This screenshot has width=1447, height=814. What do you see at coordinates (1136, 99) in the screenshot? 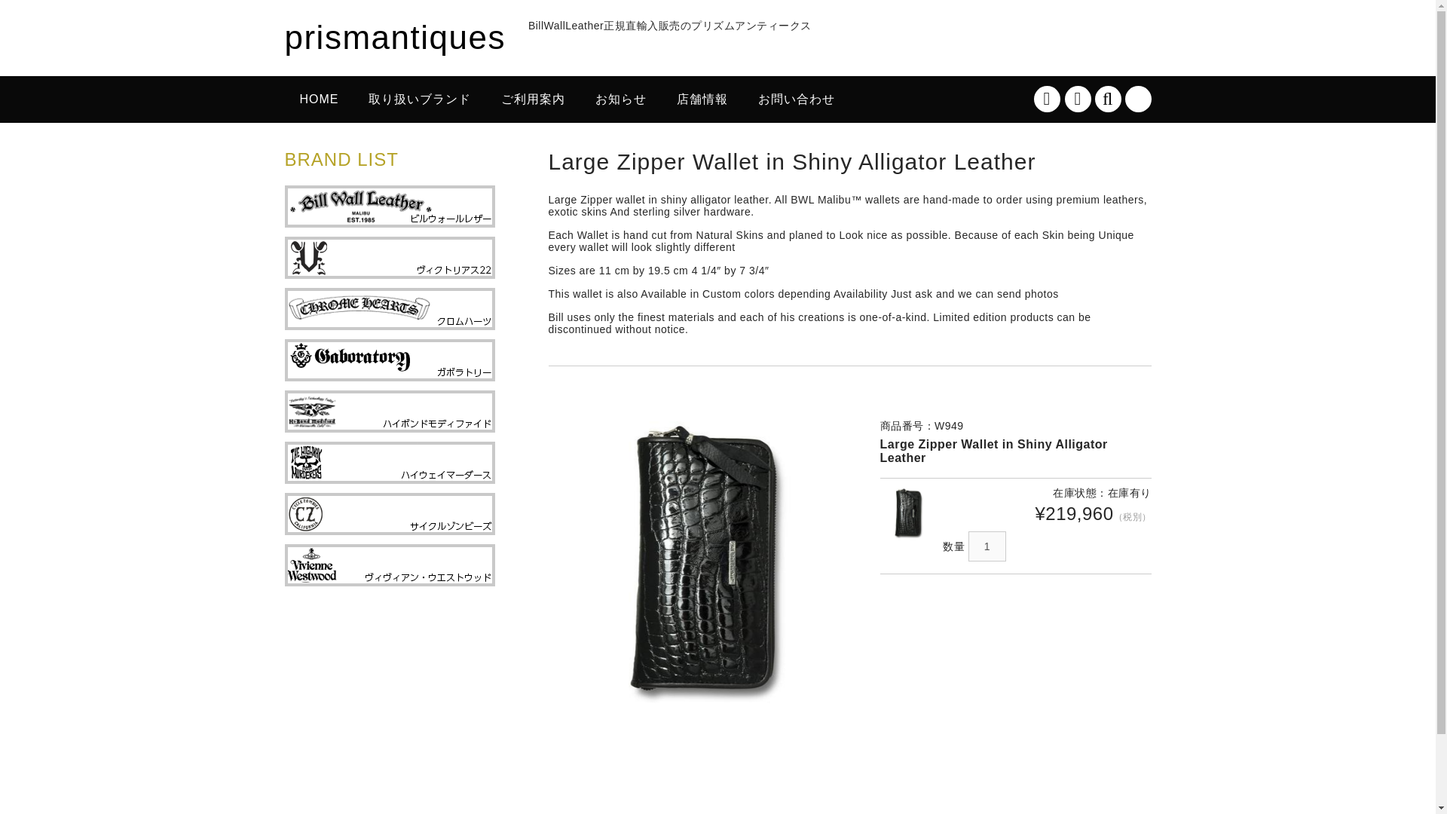
I see `0` at bounding box center [1136, 99].